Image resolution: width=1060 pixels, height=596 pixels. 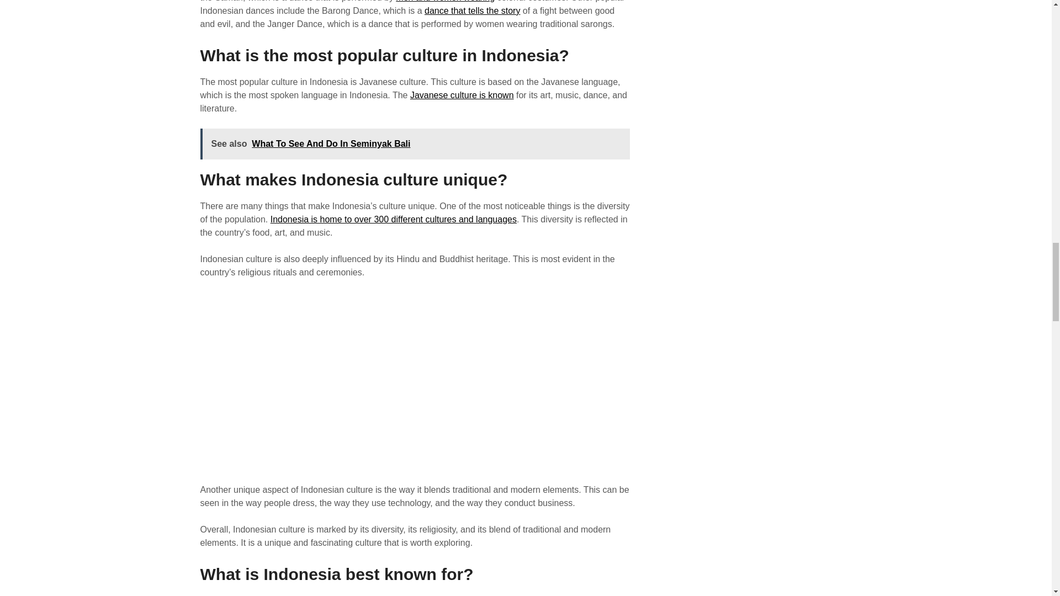 I want to click on Javanese culture is known, so click(x=462, y=95).